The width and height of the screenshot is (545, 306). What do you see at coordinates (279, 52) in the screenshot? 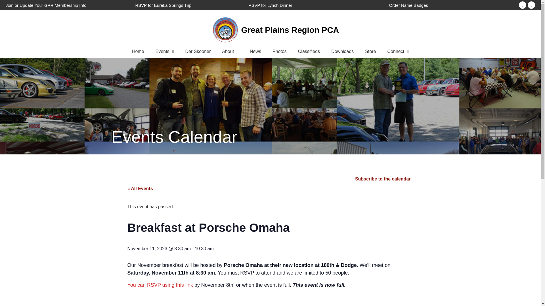
I see `Photos` at bounding box center [279, 52].